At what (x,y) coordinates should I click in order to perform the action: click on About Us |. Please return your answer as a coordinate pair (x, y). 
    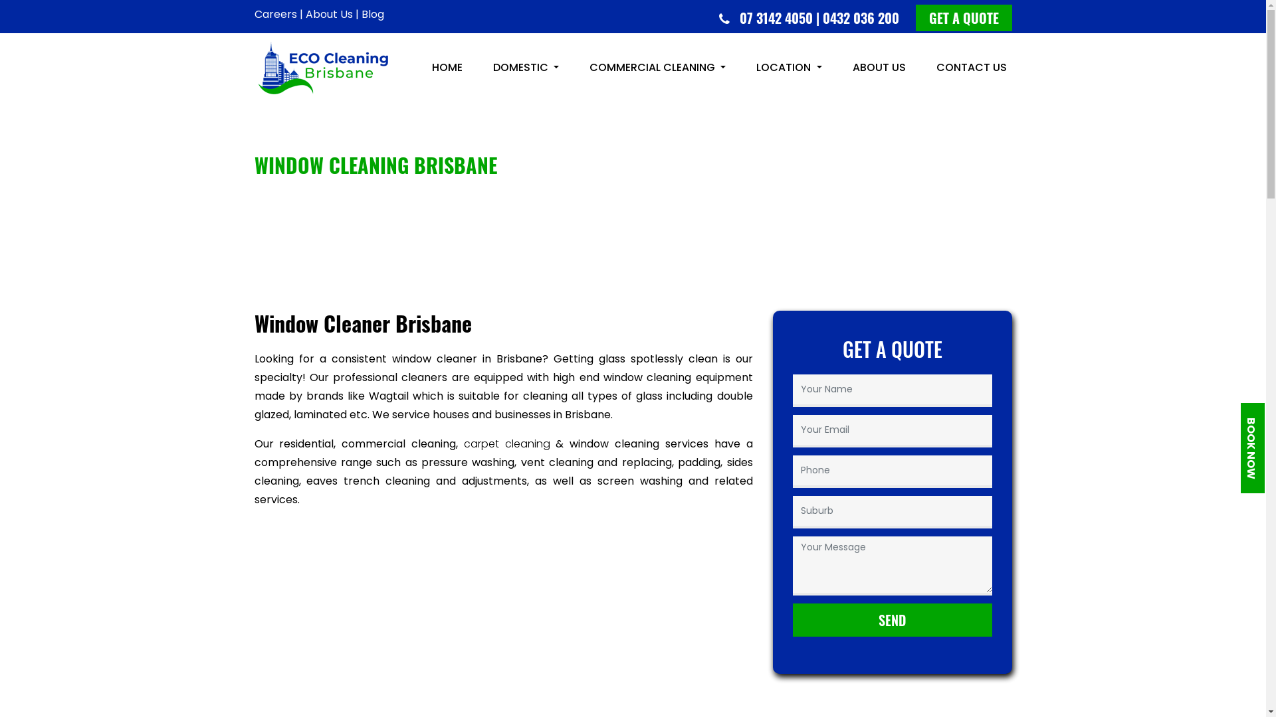
    Looking at the image, I should click on (332, 15).